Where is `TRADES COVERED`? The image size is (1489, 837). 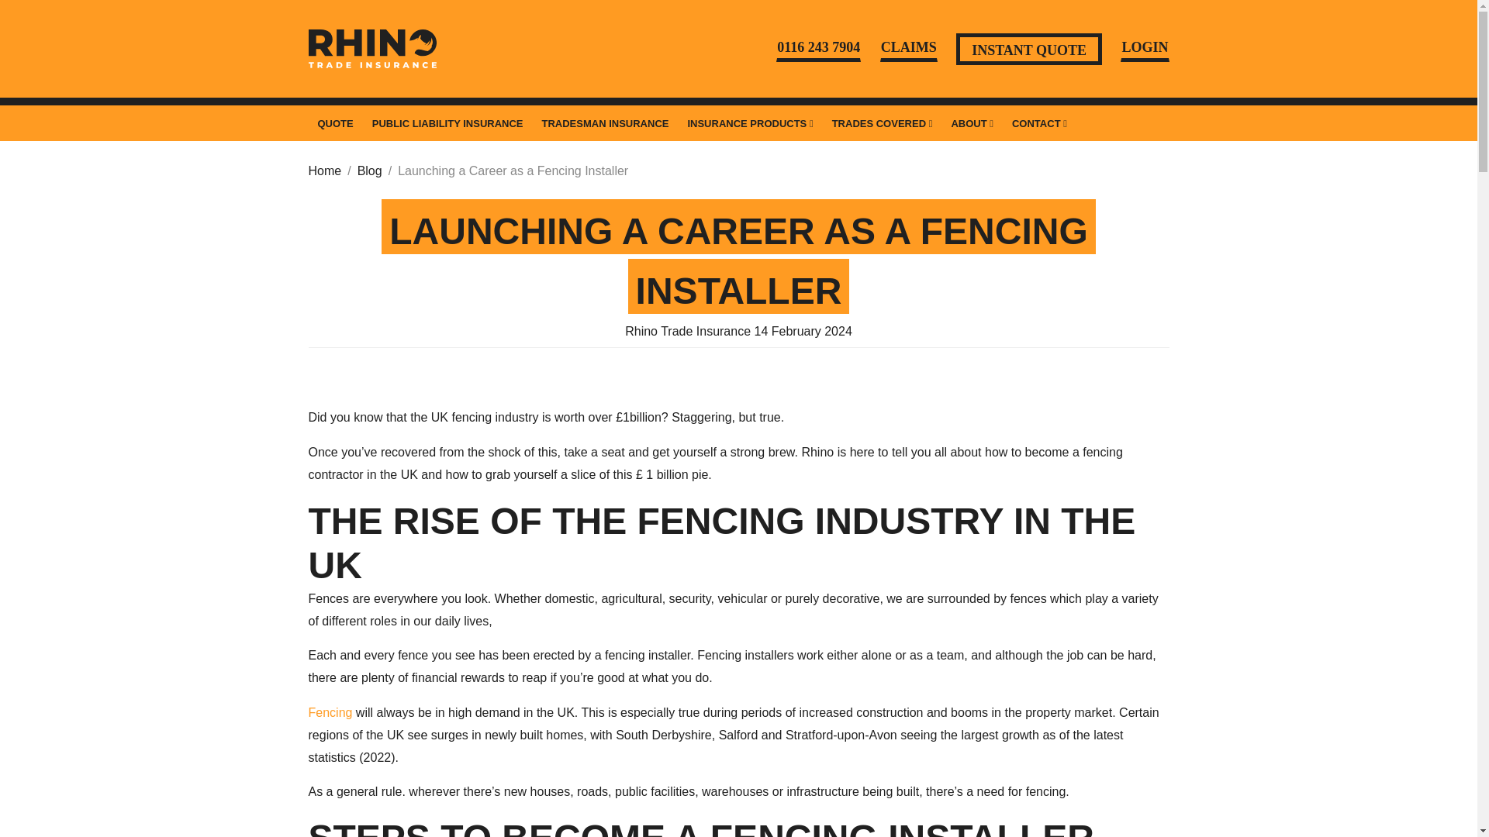
TRADES COVERED is located at coordinates (883, 123).